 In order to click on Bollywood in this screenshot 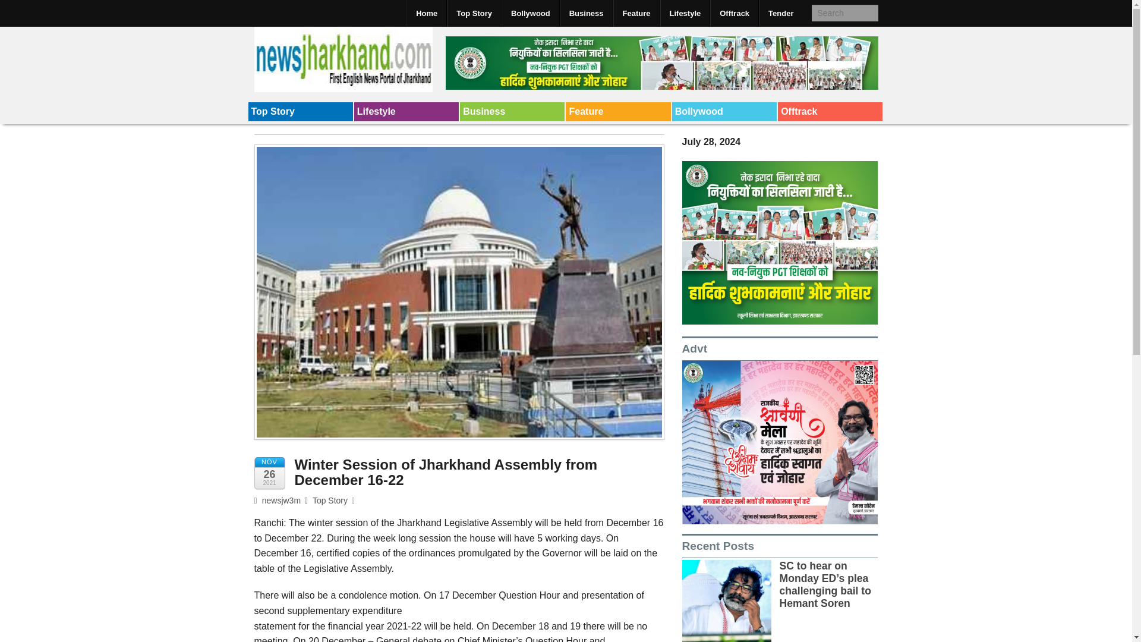, I will do `click(530, 13)`.